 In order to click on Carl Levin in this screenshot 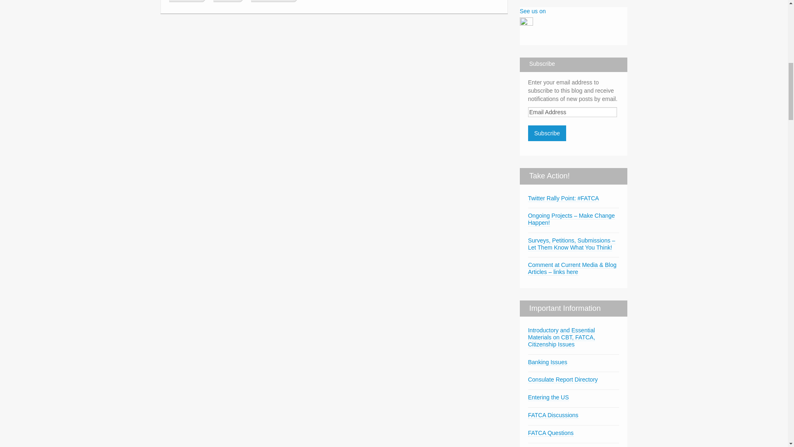, I will do `click(184, 1)`.